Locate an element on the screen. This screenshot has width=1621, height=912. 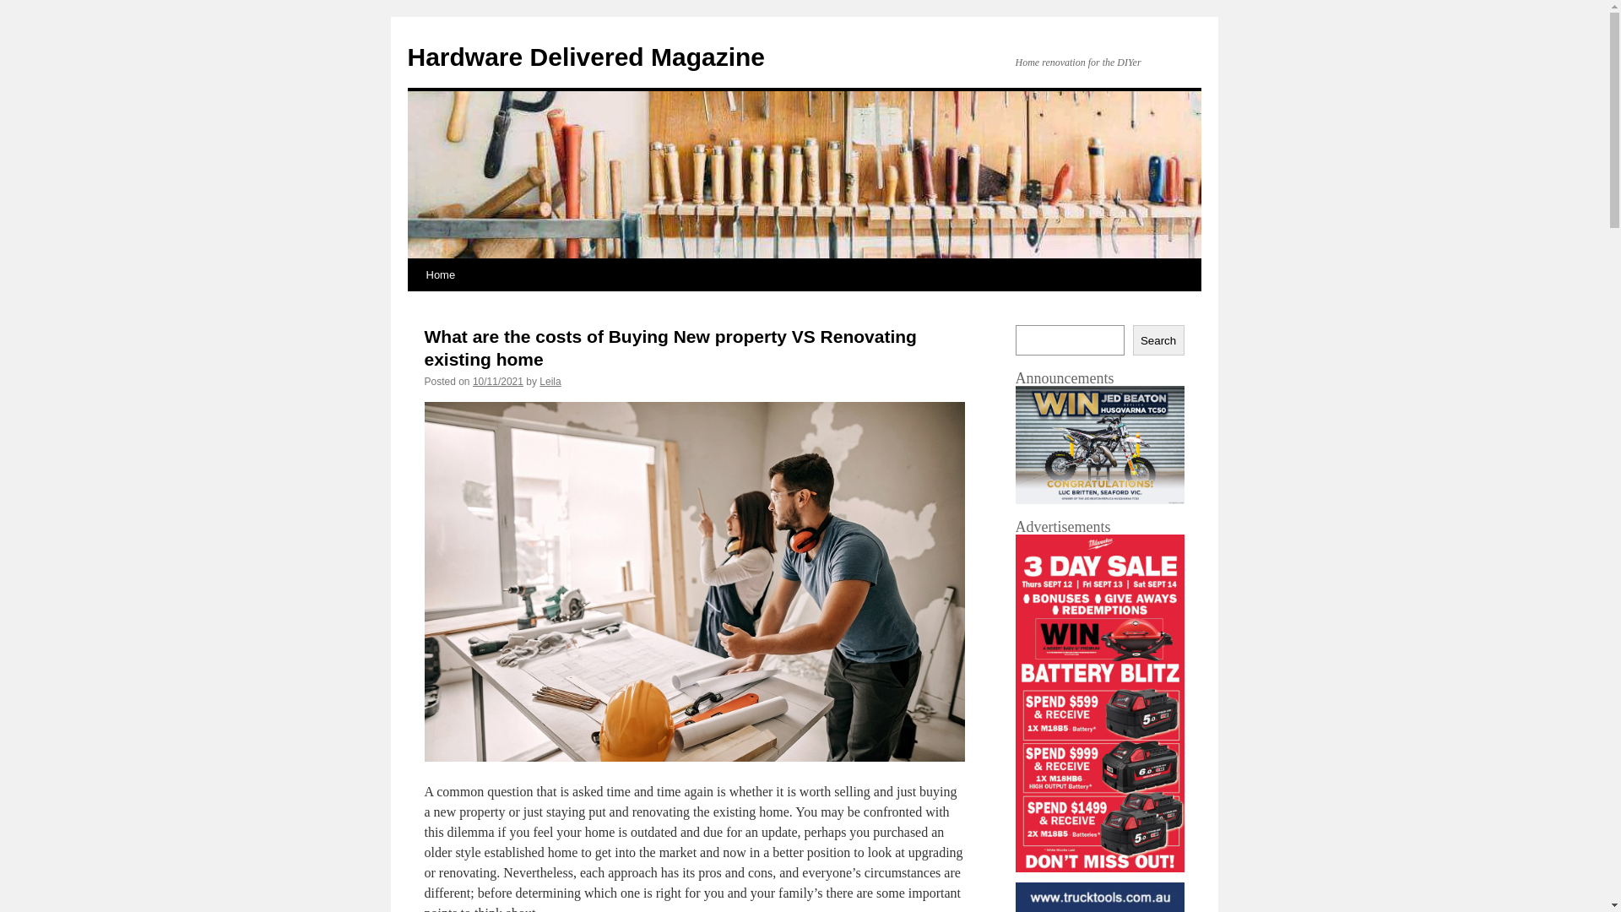
Skip to content is located at coordinates (415, 307).